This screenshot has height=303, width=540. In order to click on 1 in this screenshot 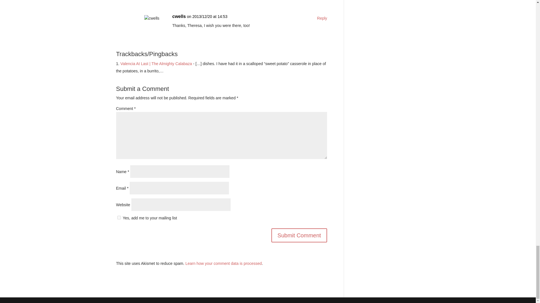, I will do `click(119, 217)`.